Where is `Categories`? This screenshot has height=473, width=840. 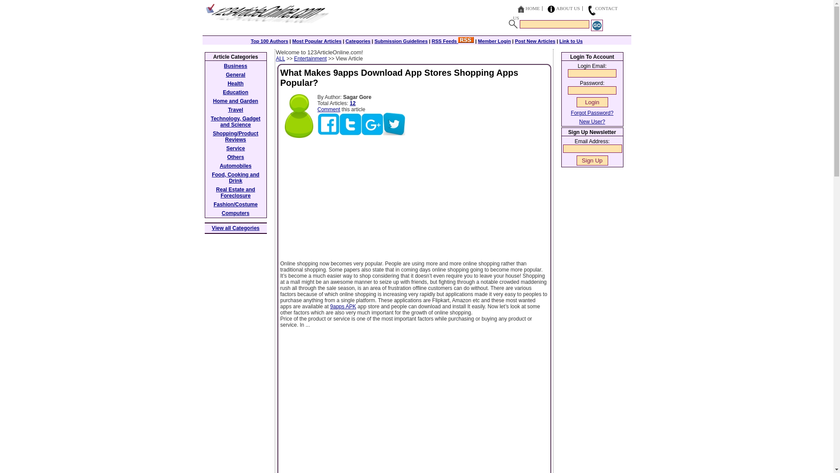 Categories is located at coordinates (358, 41).